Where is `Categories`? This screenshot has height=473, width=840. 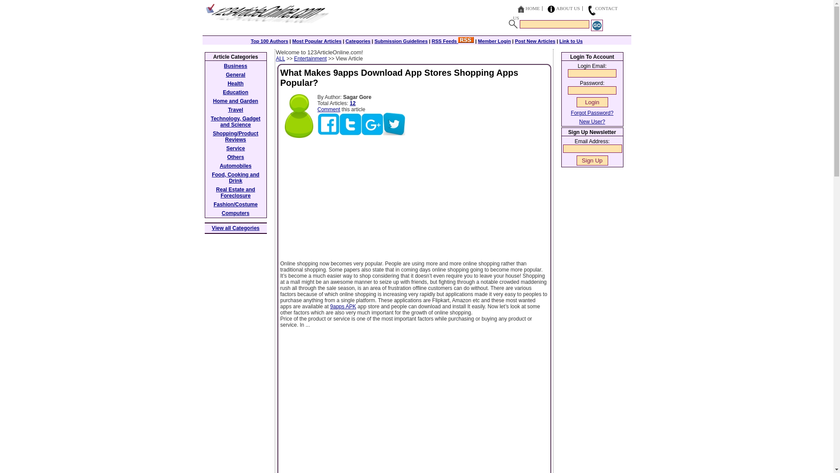 Categories is located at coordinates (358, 41).